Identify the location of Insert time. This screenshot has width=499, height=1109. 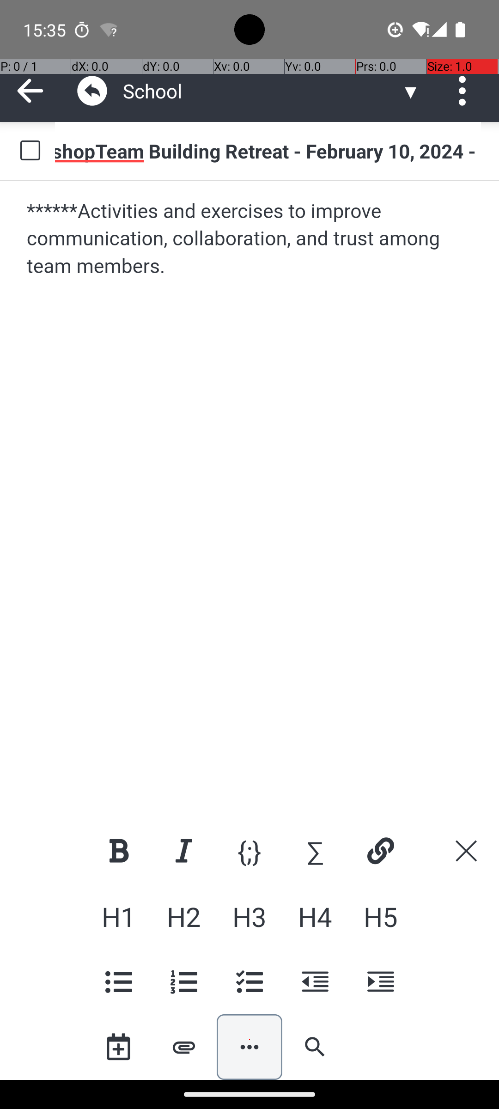
(118, 1047).